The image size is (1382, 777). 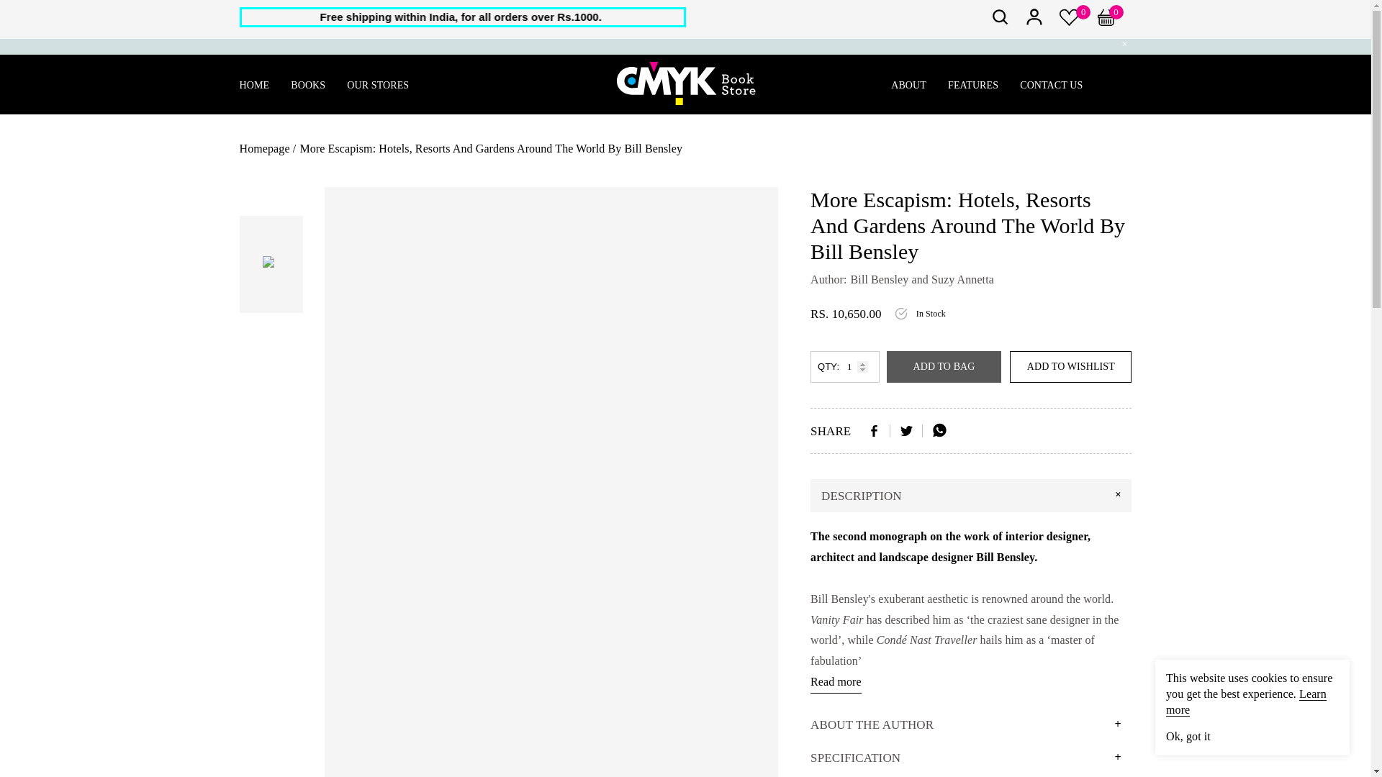 What do you see at coordinates (1070, 22) in the screenshot?
I see `0` at bounding box center [1070, 22].